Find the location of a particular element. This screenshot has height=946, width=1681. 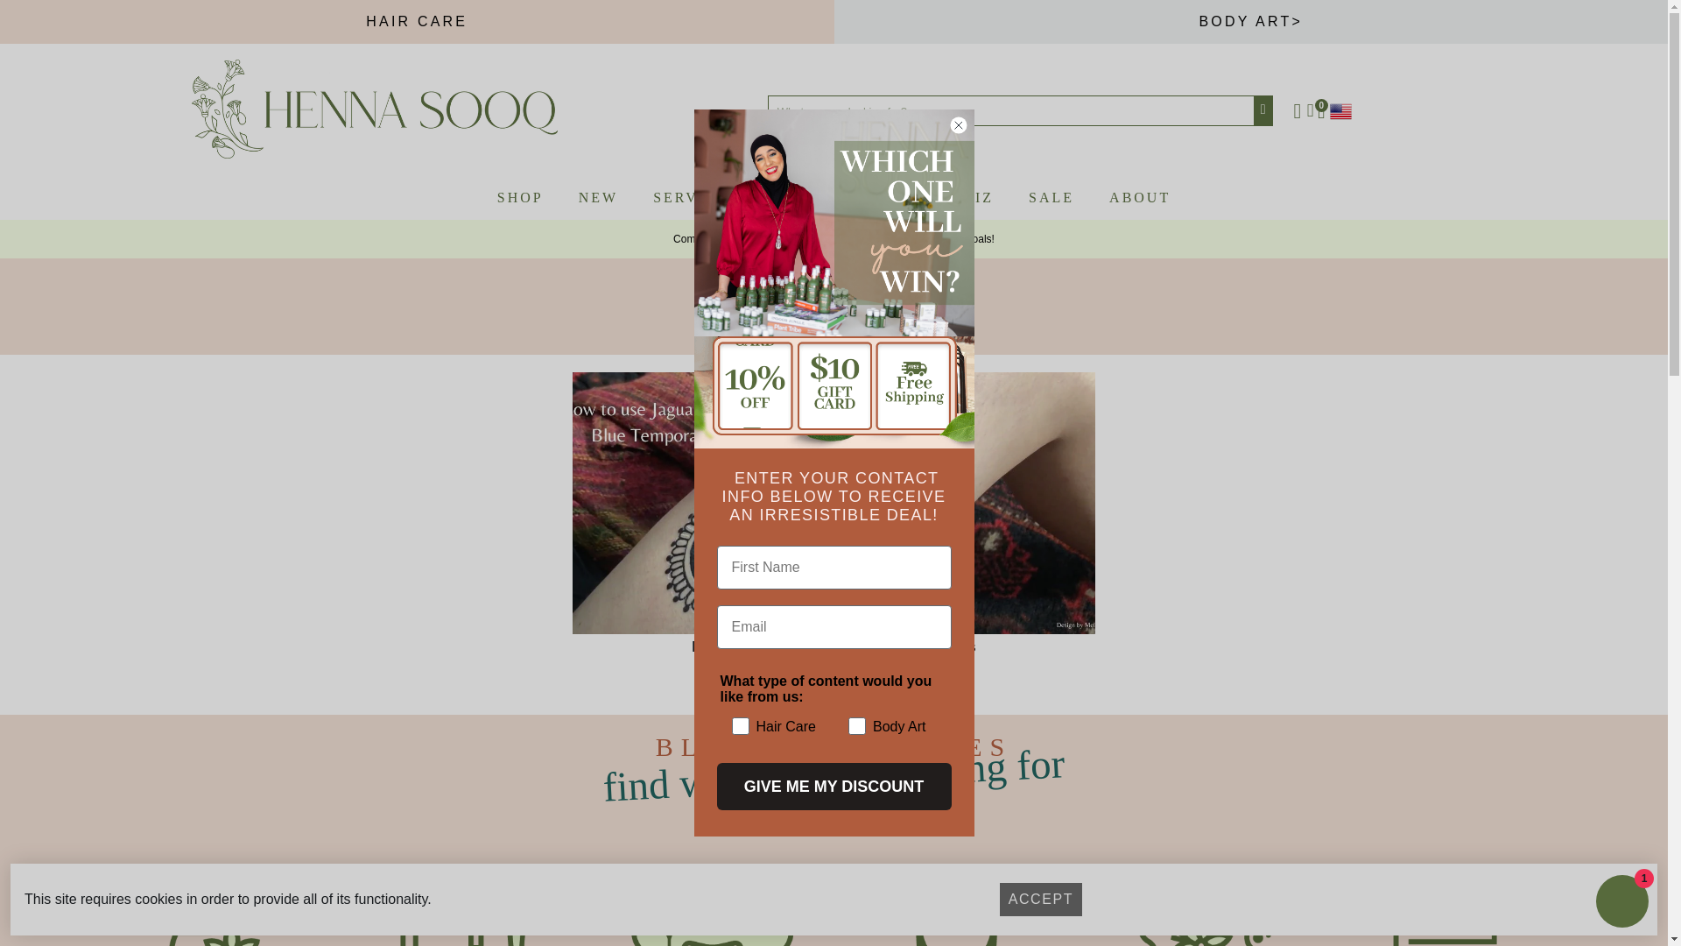

ARTIST QUIZ is located at coordinates (937, 197).